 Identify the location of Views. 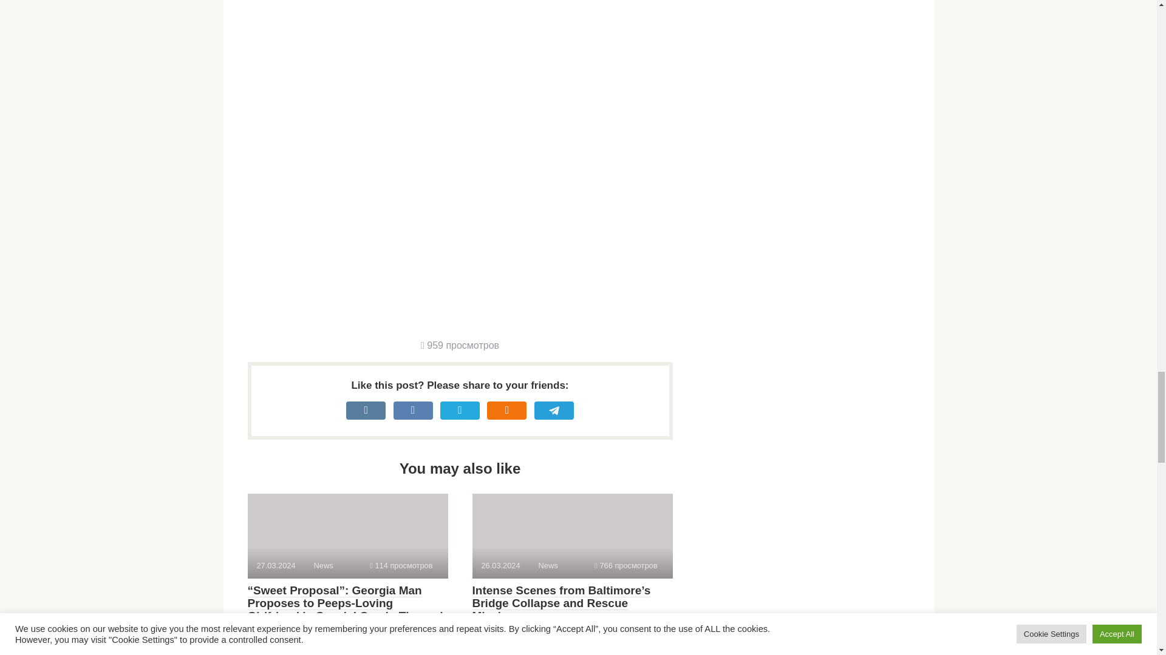
(460, 344).